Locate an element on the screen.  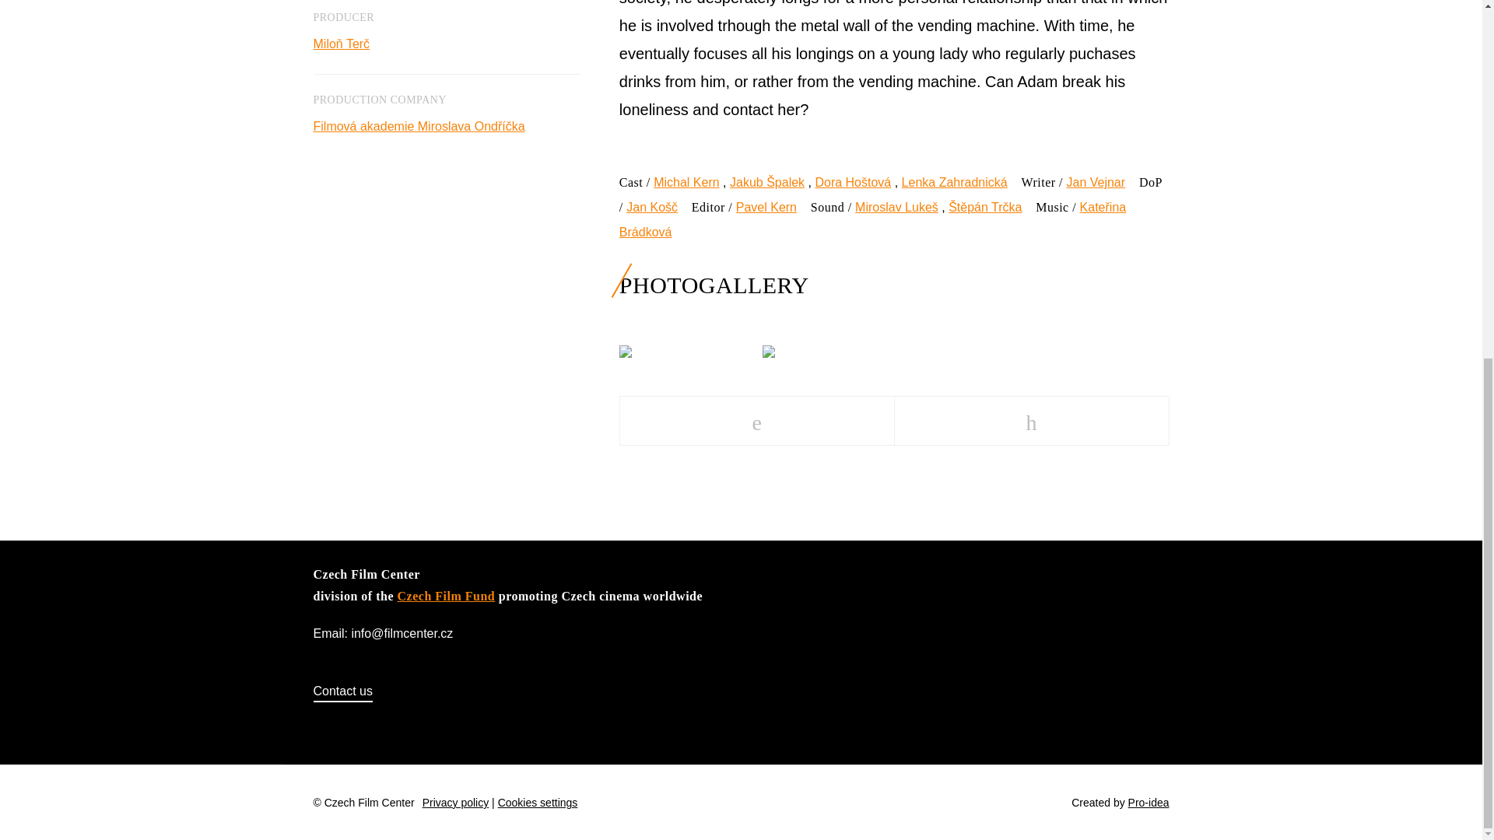
Pavel Kern is located at coordinates (766, 207).